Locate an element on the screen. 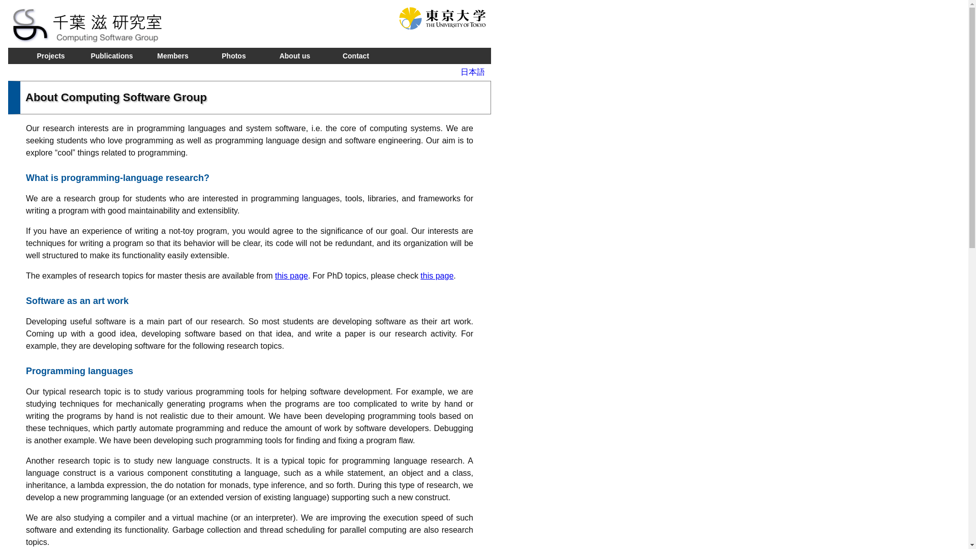 Image resolution: width=976 pixels, height=549 pixels. About us is located at coordinates (295, 56).